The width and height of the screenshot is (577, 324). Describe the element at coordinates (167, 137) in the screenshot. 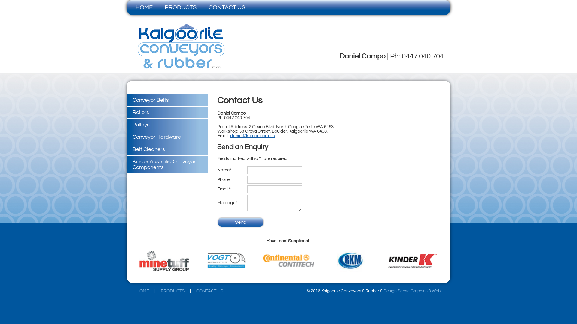

I see `Conveyor Hardware` at that location.